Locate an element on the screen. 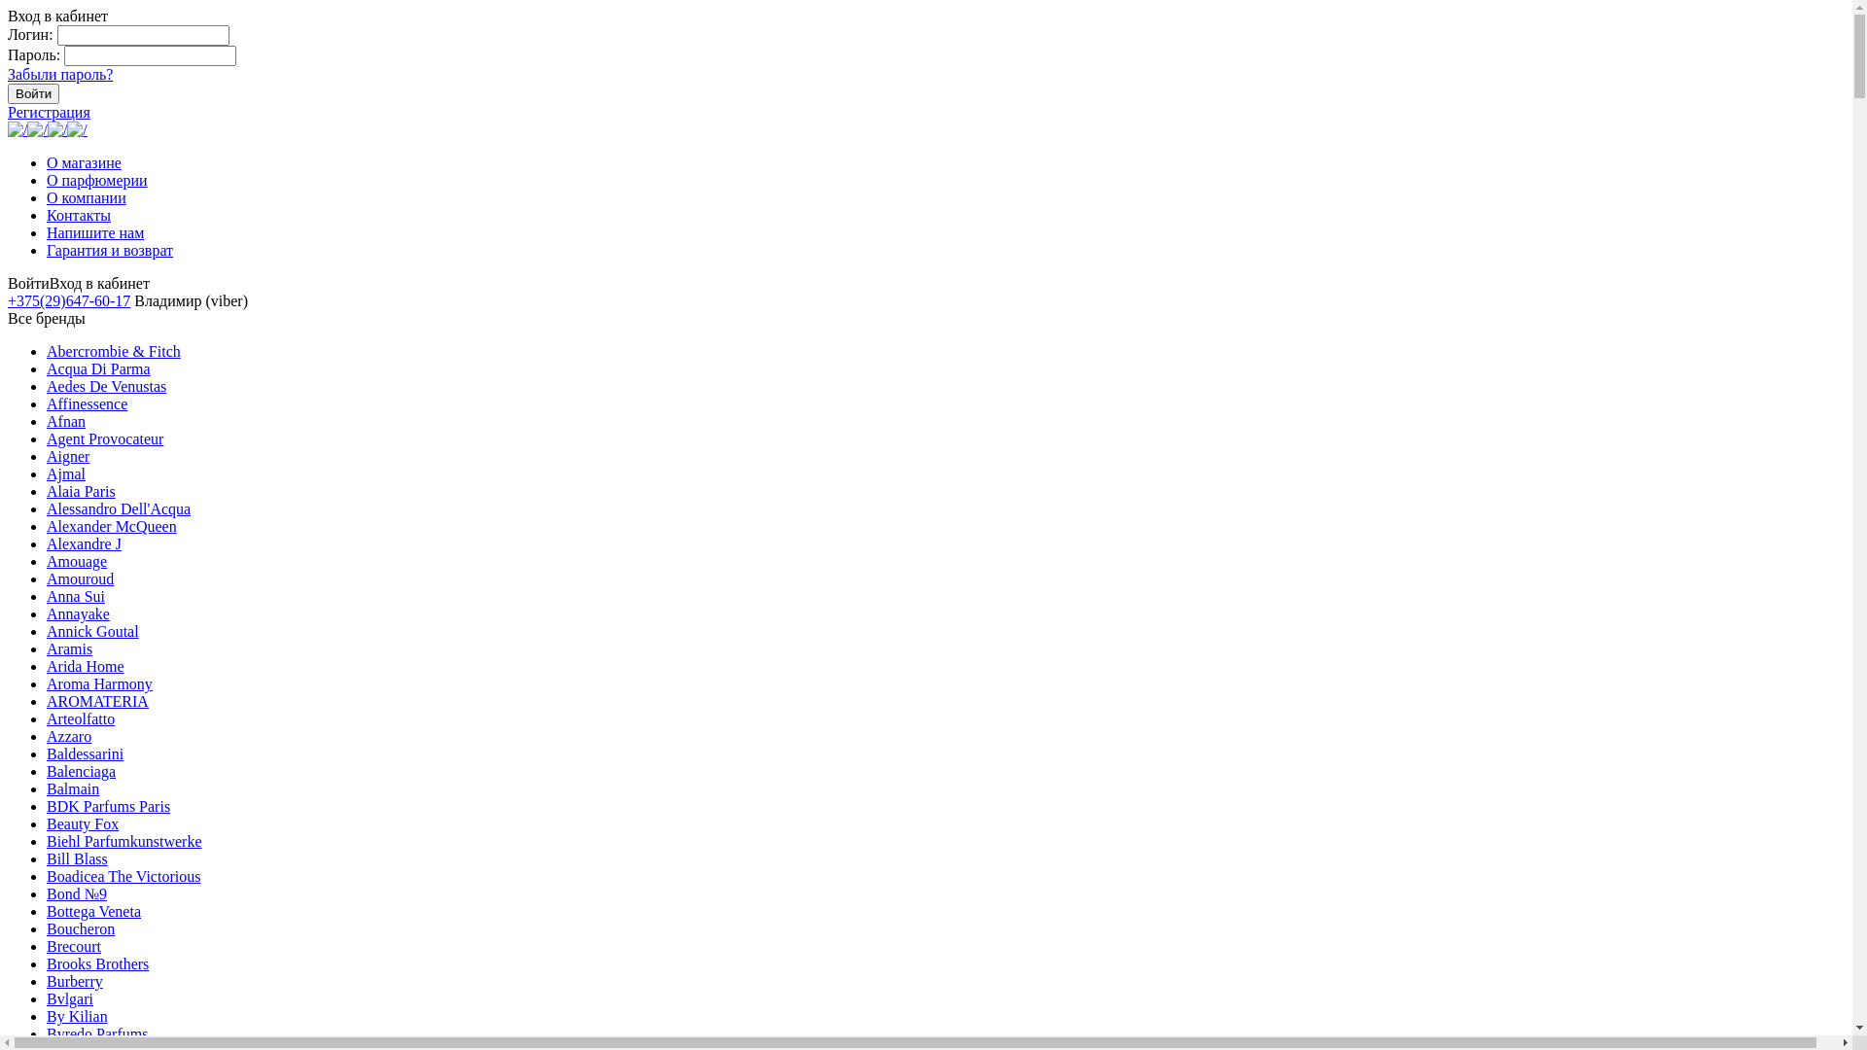 The height and width of the screenshot is (1050, 1867). AROMATERIA is located at coordinates (97, 702).